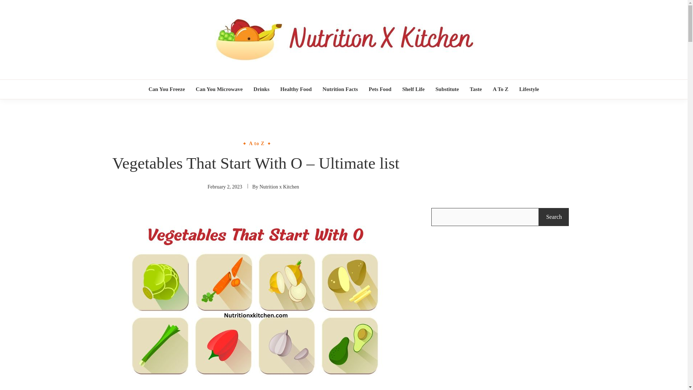 The width and height of the screenshot is (693, 390). Describe the element at coordinates (261, 90) in the screenshot. I see `Drinks` at that location.